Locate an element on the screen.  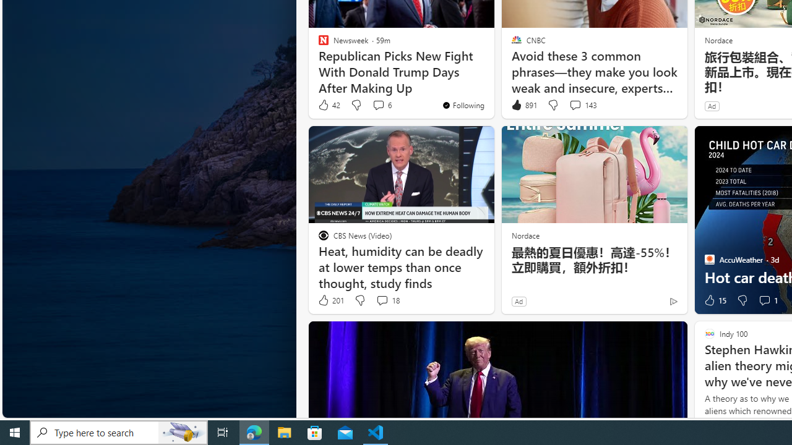
View comments 143 Comment is located at coordinates (575, 105).